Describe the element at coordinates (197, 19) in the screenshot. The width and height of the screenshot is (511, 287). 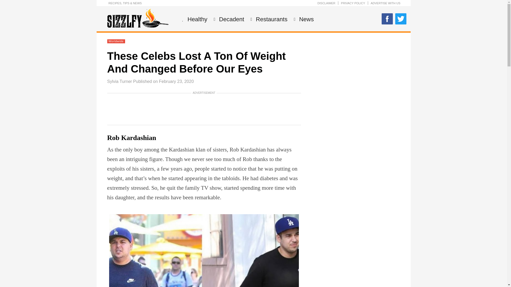
I see `Healthy` at that location.